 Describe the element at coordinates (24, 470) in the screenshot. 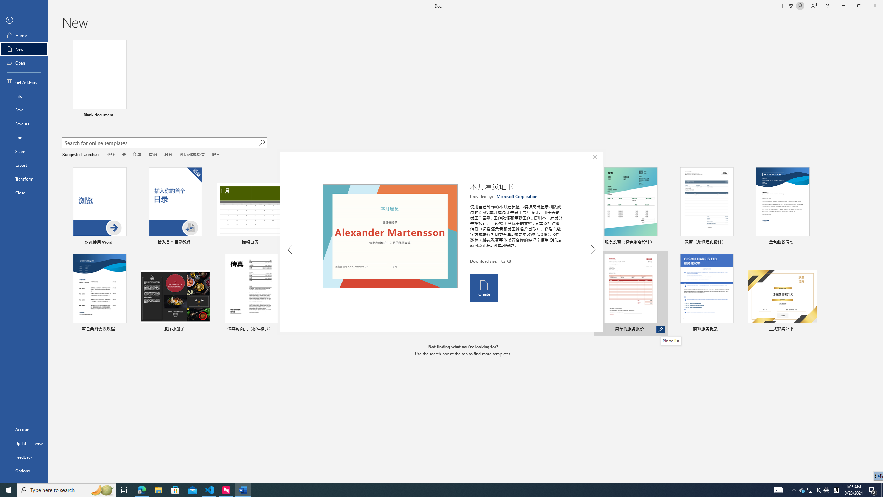

I see `Options` at that location.